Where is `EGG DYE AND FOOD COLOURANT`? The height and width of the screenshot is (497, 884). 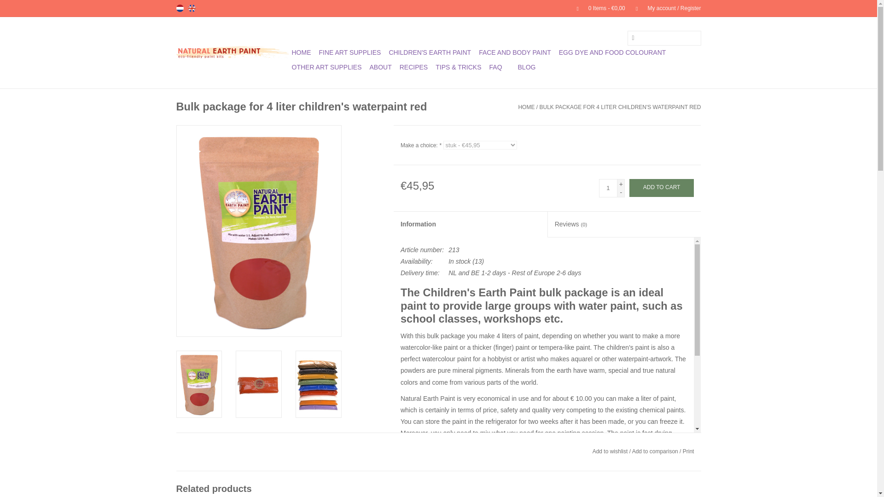 EGG DYE AND FOOD COLOURANT is located at coordinates (612, 52).